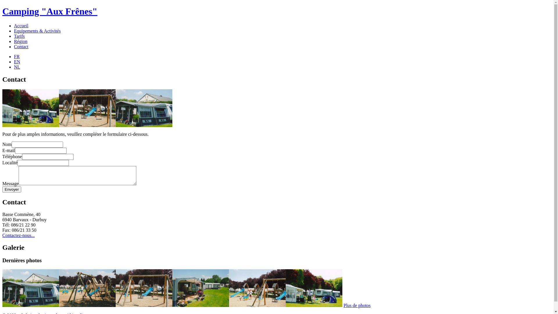  What do you see at coordinates (314, 305) in the screenshot?
I see `Aire de camping` at bounding box center [314, 305].